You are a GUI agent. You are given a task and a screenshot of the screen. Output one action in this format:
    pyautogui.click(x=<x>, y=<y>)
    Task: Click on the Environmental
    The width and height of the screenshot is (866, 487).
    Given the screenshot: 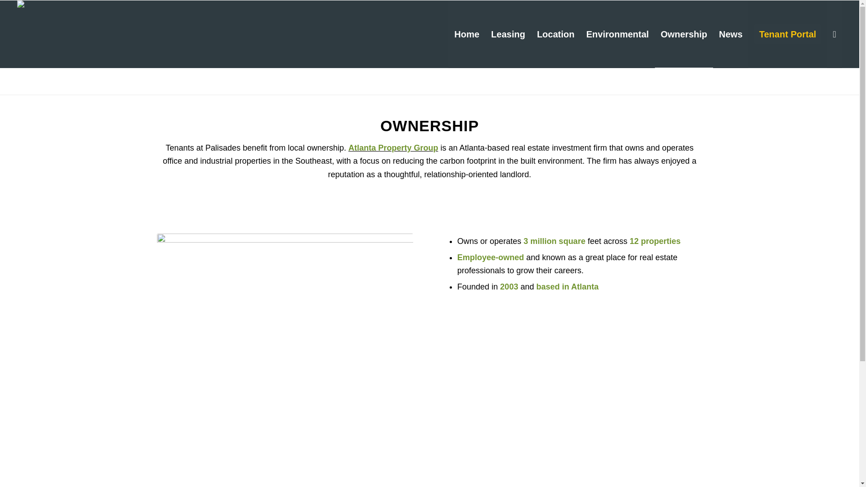 What is the action you would take?
    pyautogui.click(x=617, y=34)
    